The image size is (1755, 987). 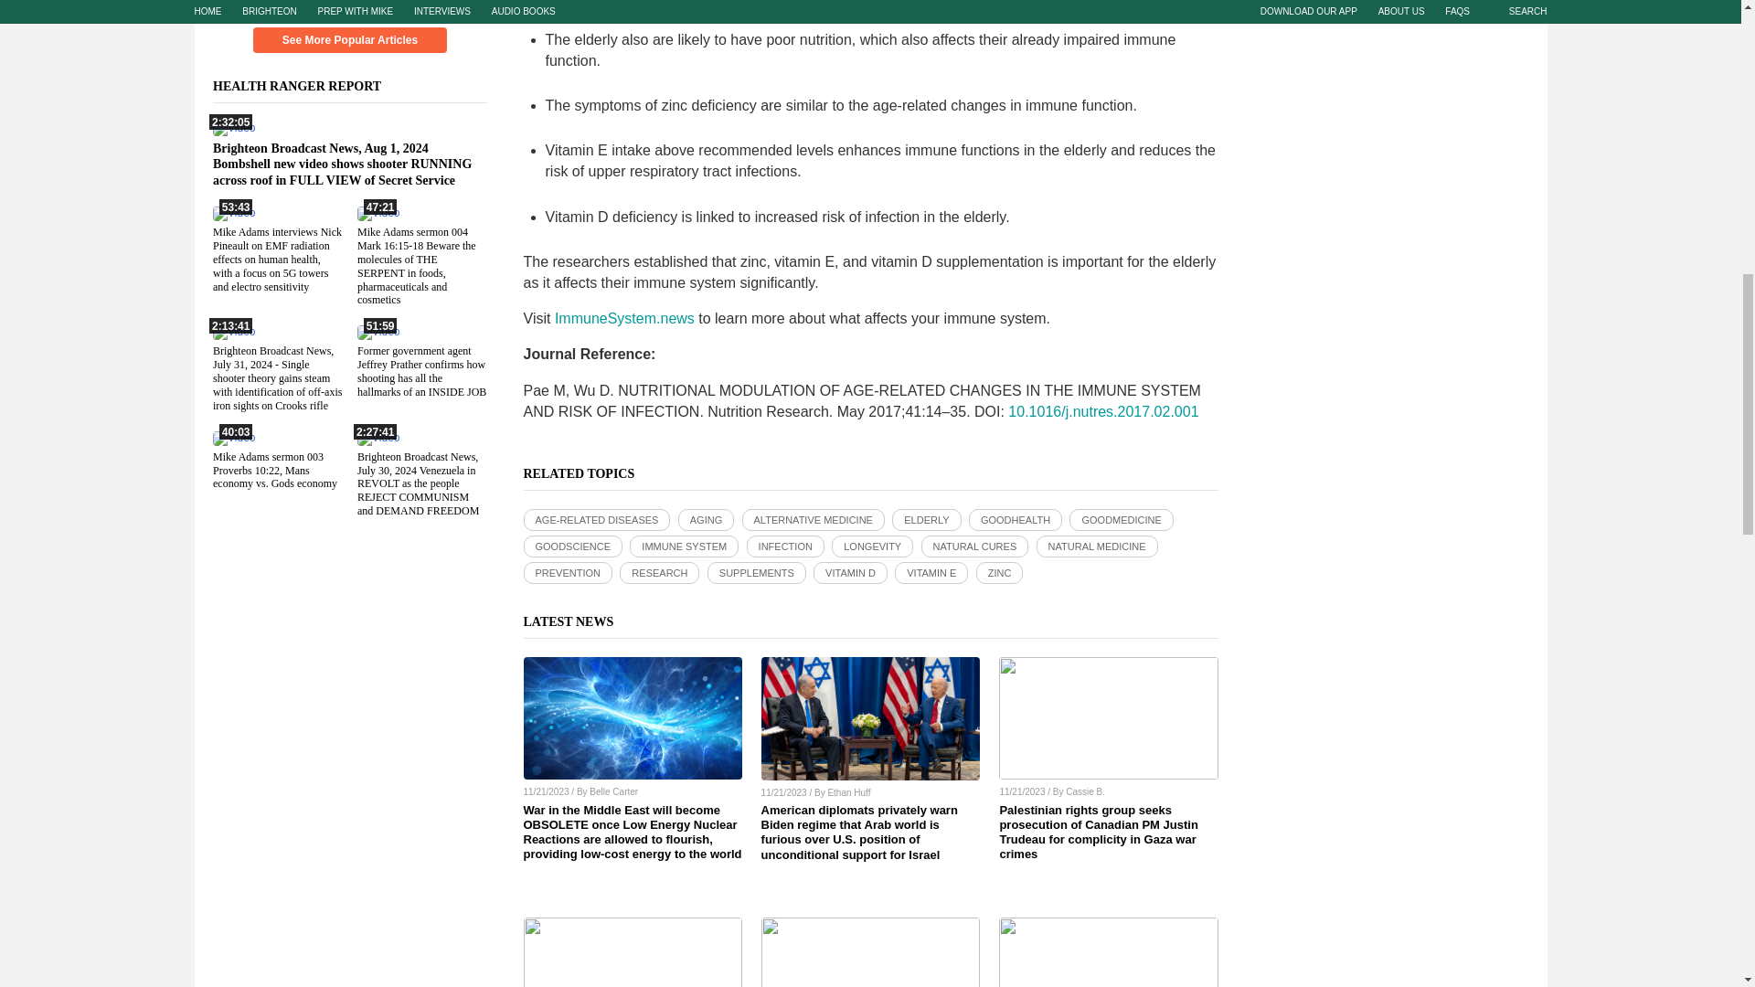 I want to click on 2:32:05, so click(x=233, y=127).